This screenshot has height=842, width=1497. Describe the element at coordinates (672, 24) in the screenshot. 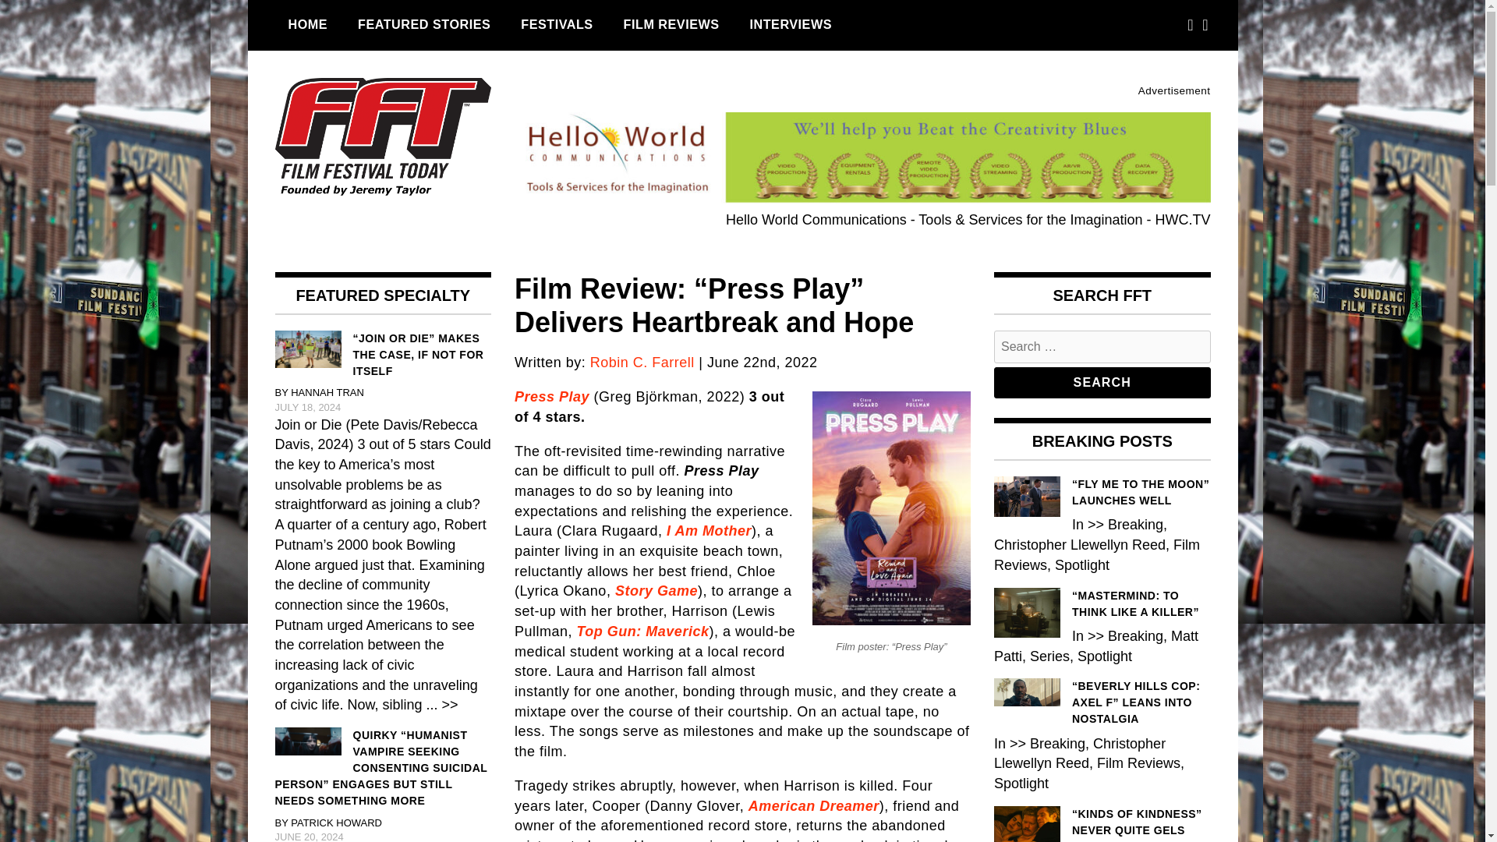

I see `FILM REVIEWS` at that location.